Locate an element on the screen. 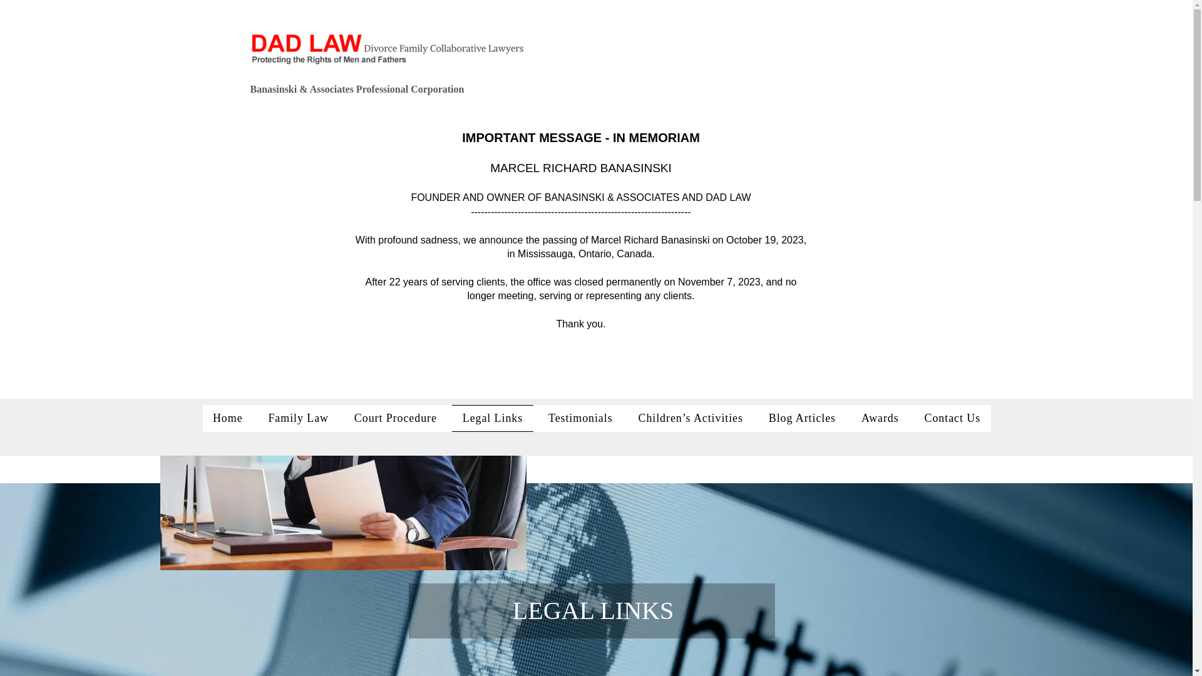  Legal Links is located at coordinates (492, 418).